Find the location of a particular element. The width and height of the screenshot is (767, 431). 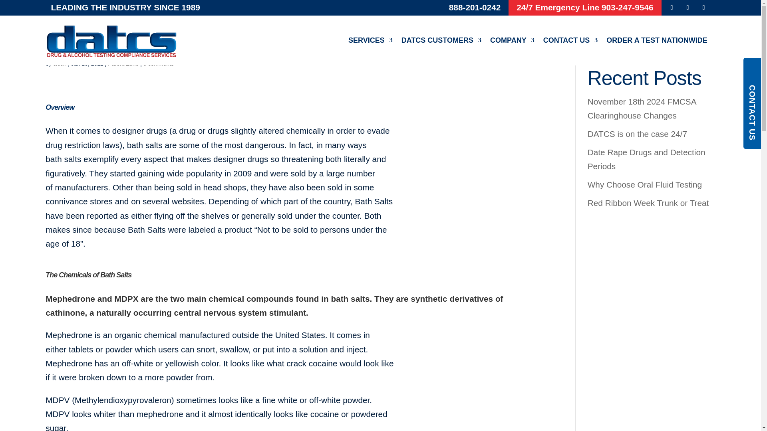

Follow on Facebook is located at coordinates (672, 7).